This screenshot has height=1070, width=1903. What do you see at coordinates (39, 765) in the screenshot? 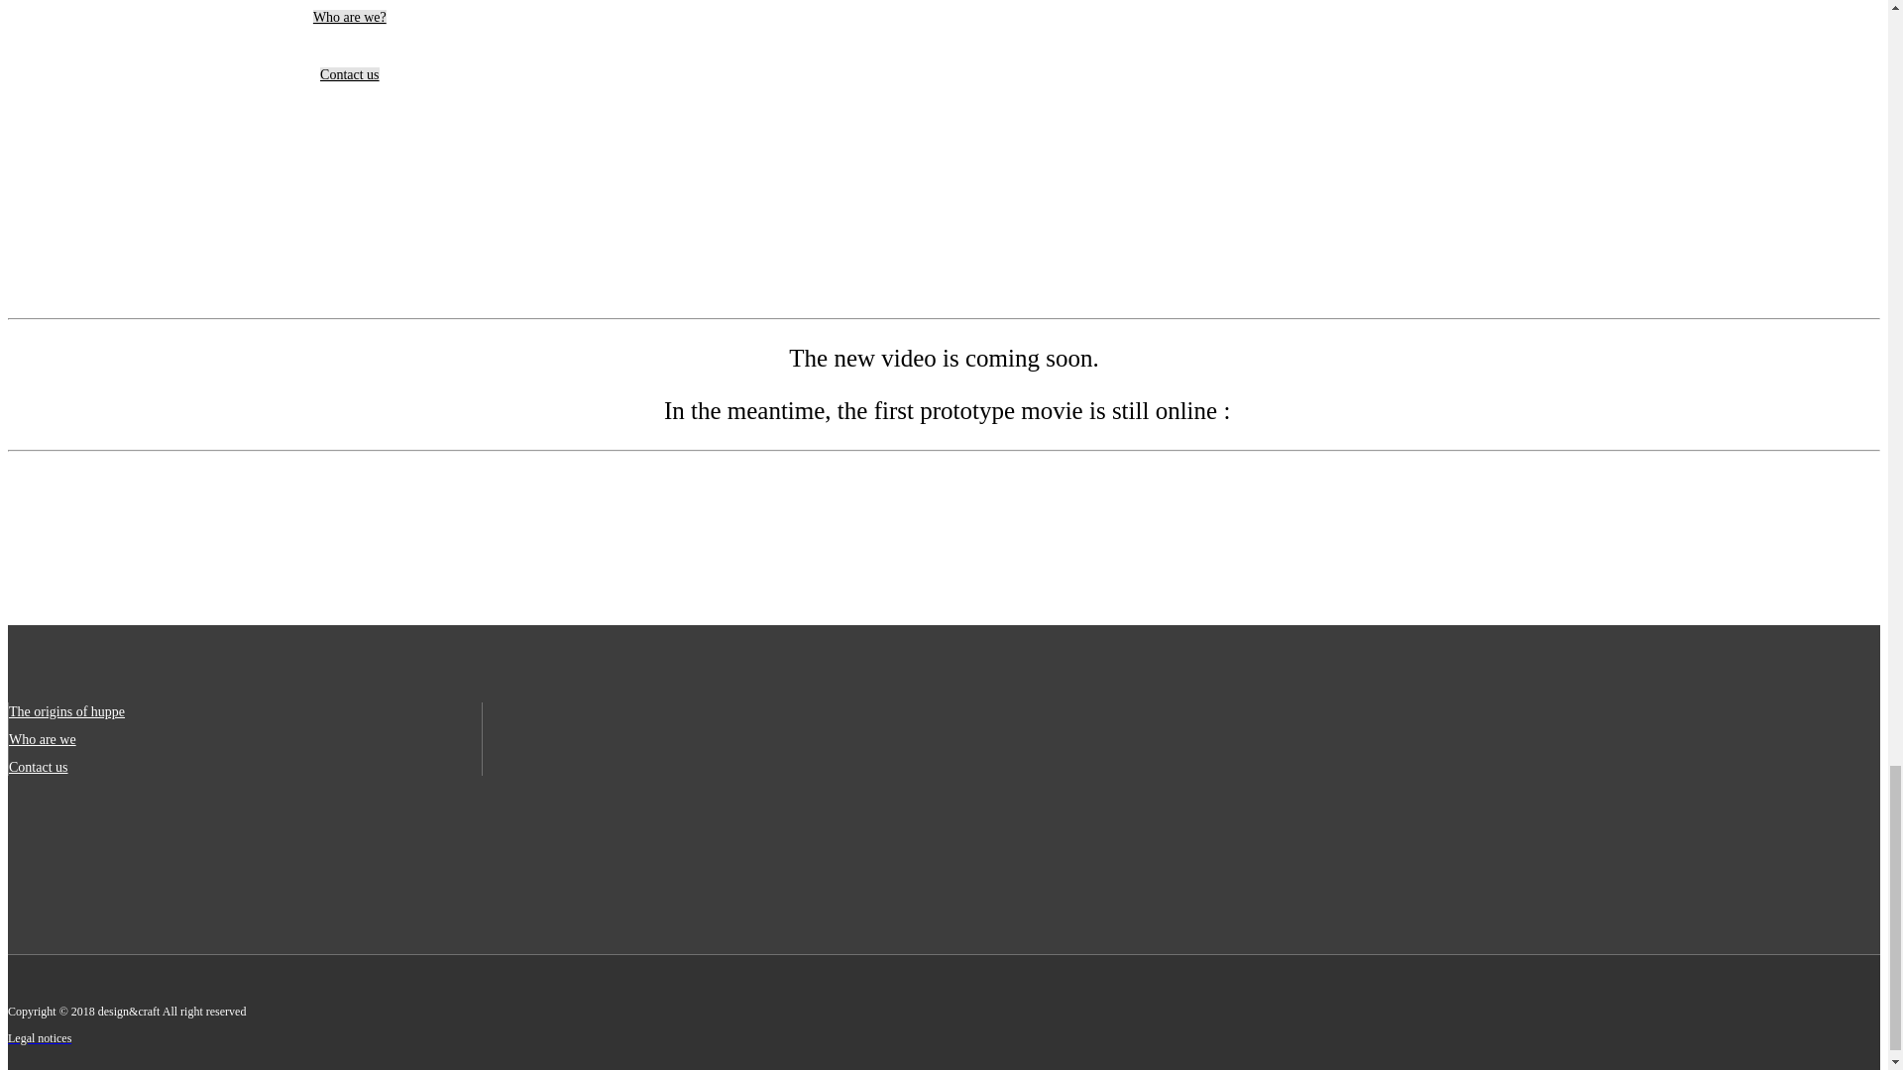
I see `Contact us` at bounding box center [39, 765].